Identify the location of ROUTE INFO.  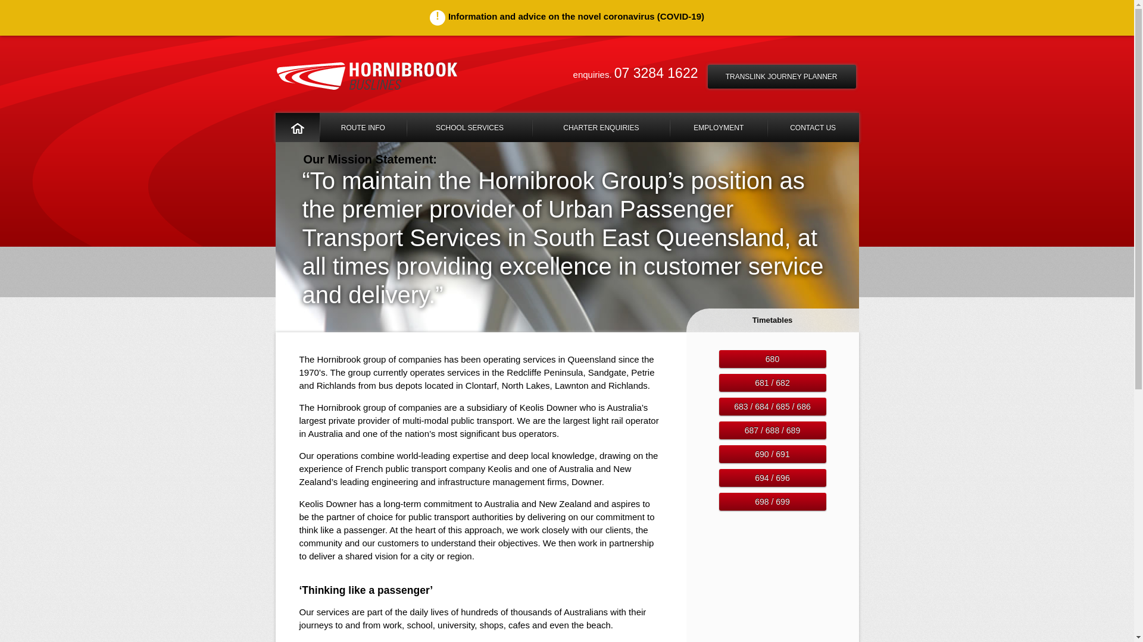
(363, 128).